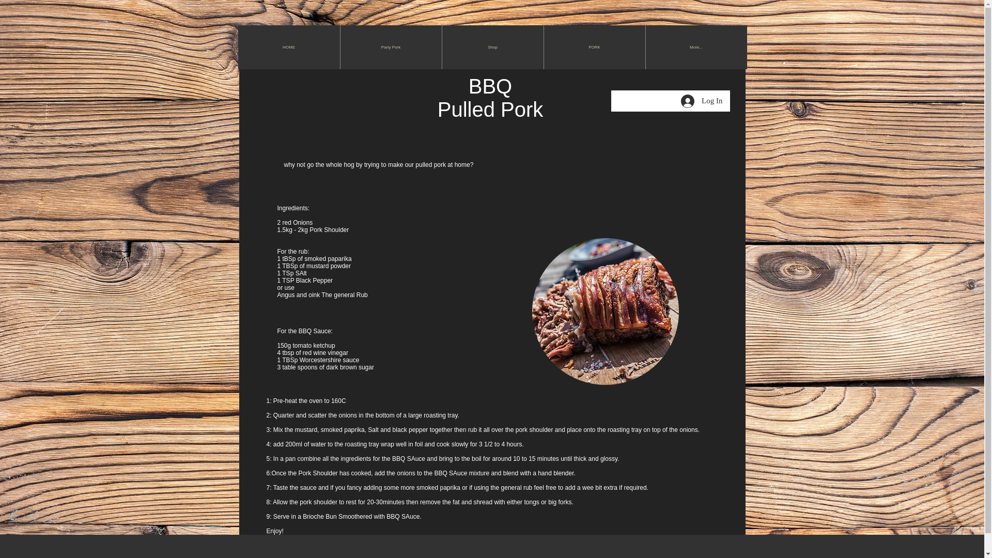  What do you see at coordinates (288, 47) in the screenshot?
I see `HOME` at bounding box center [288, 47].